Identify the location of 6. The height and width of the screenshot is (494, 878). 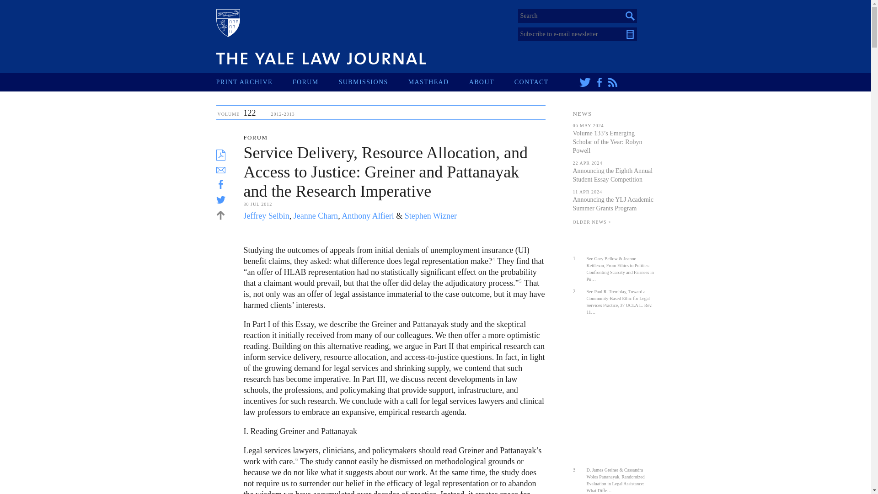
(296, 459).